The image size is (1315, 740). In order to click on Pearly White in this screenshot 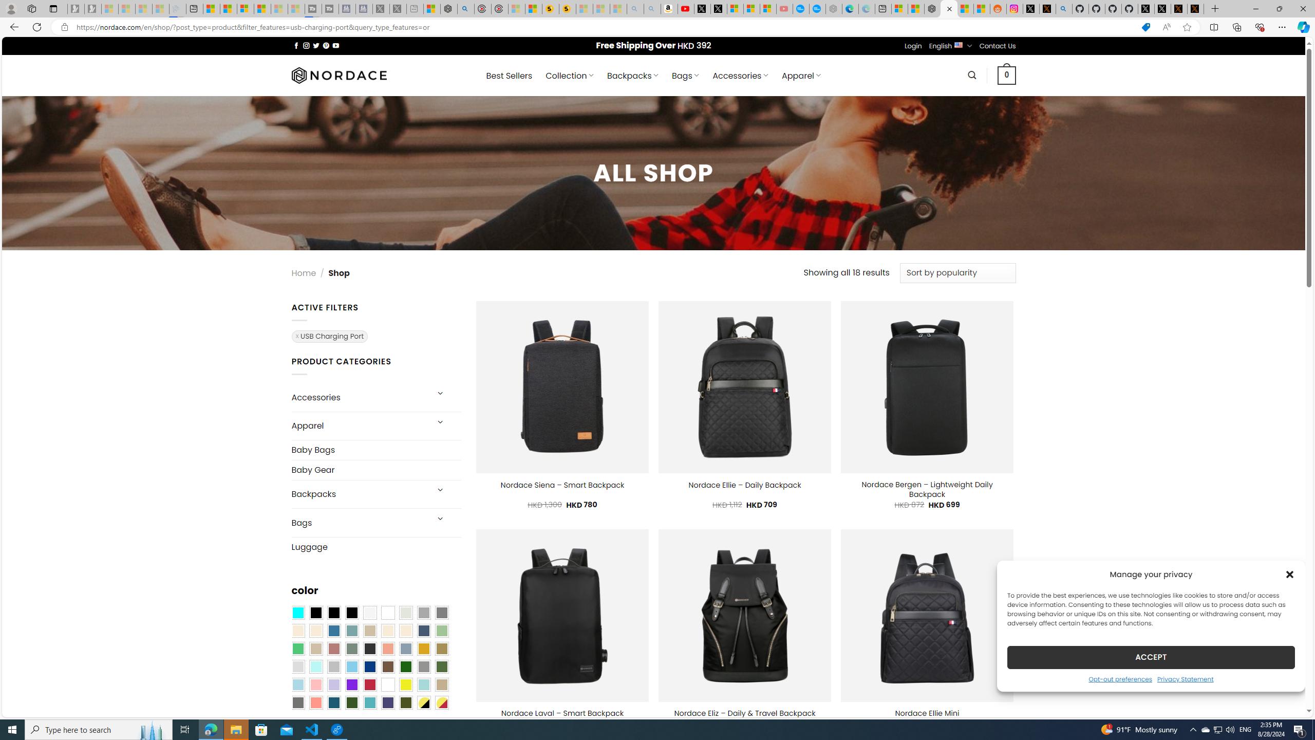, I will do `click(369, 613)`.